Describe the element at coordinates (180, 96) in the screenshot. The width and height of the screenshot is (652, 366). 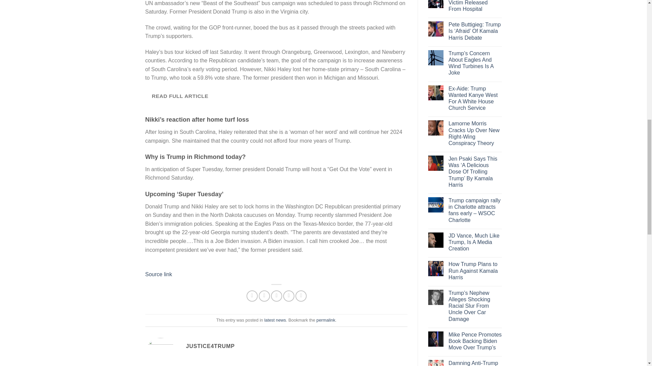
I see `READ FULL ARTICLE` at that location.